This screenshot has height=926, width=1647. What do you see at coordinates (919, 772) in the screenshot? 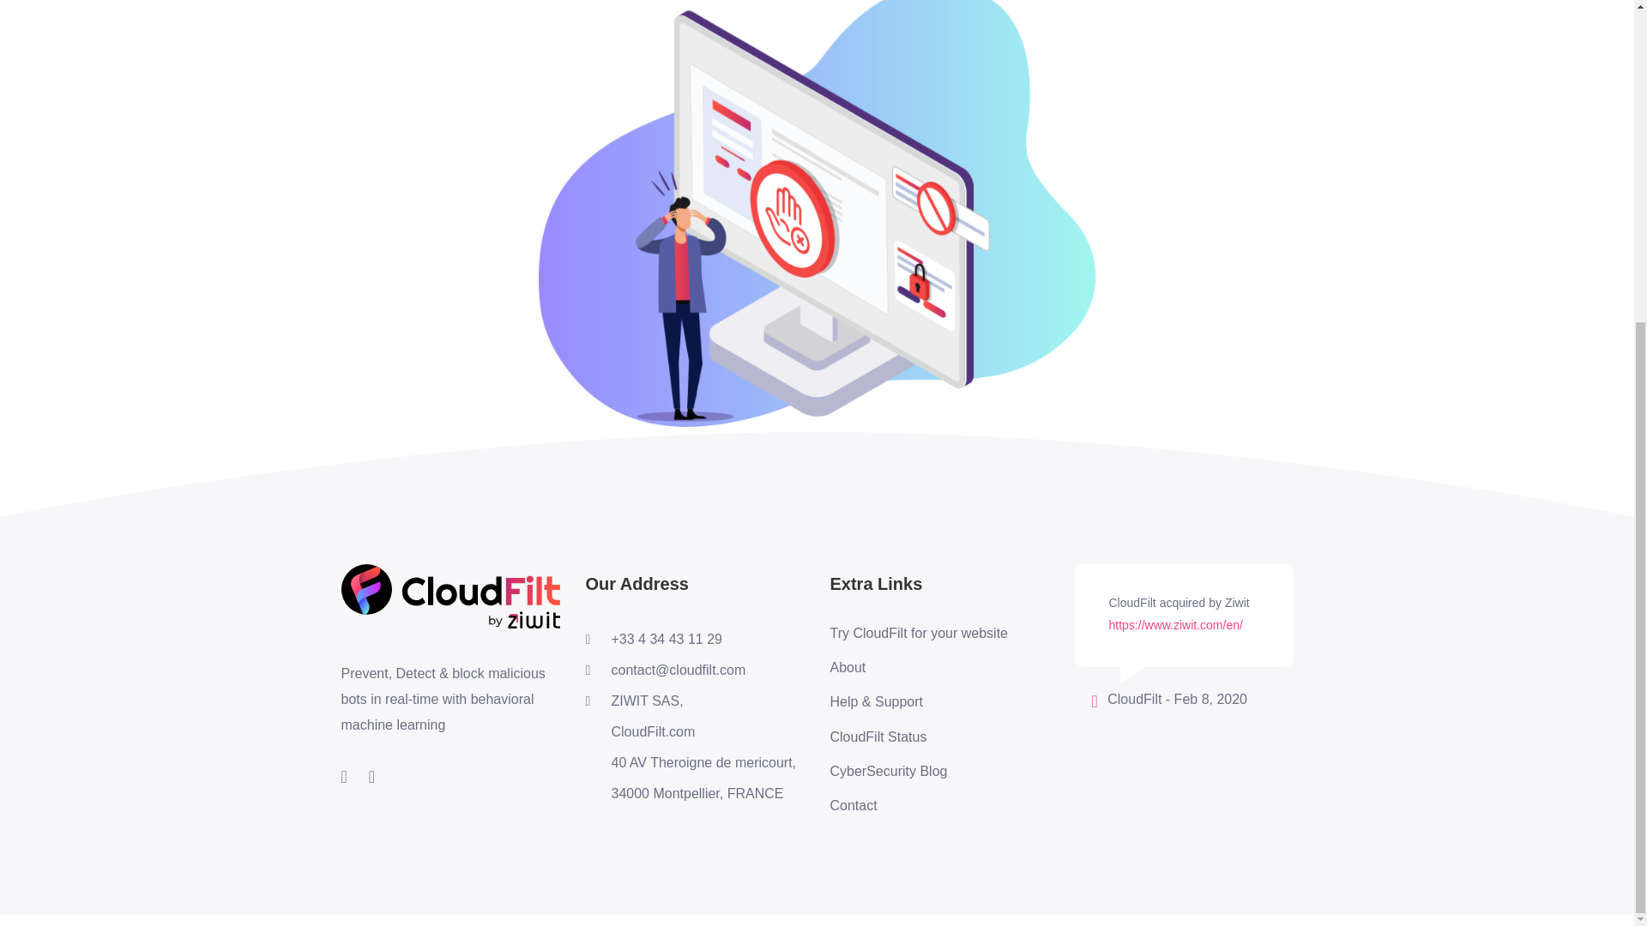
I see `CyberSecurity Blog` at bounding box center [919, 772].